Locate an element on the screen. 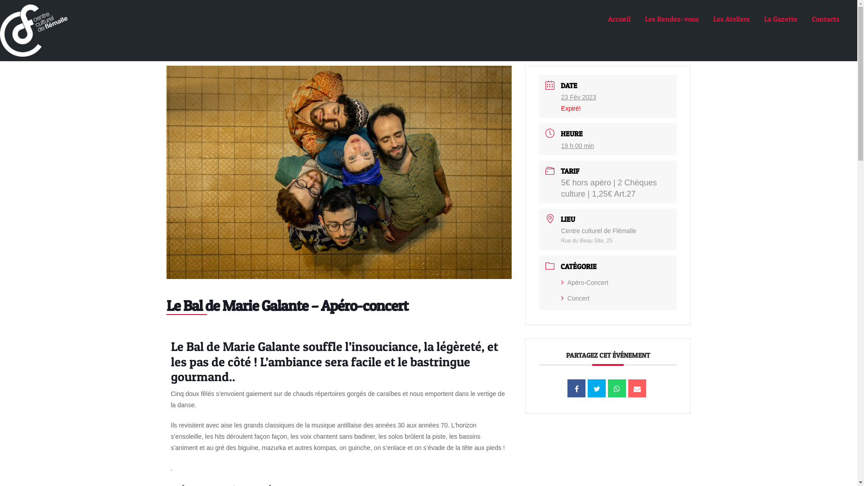  Tweet is located at coordinates (597, 388).